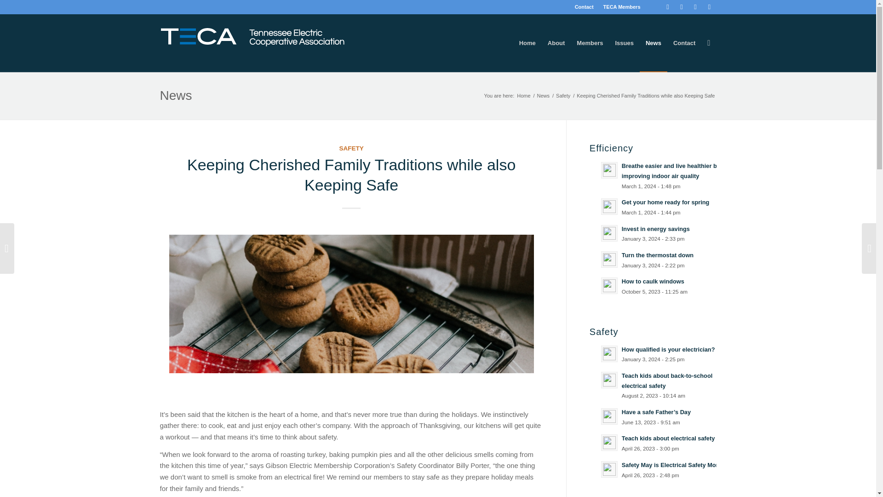 This screenshot has width=883, height=497. I want to click on Facebook, so click(668, 7).